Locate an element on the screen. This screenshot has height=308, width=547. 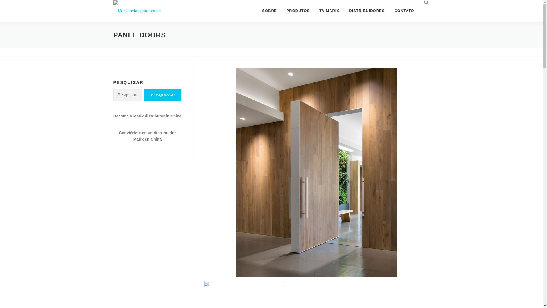
SOBRE is located at coordinates (269, 11).